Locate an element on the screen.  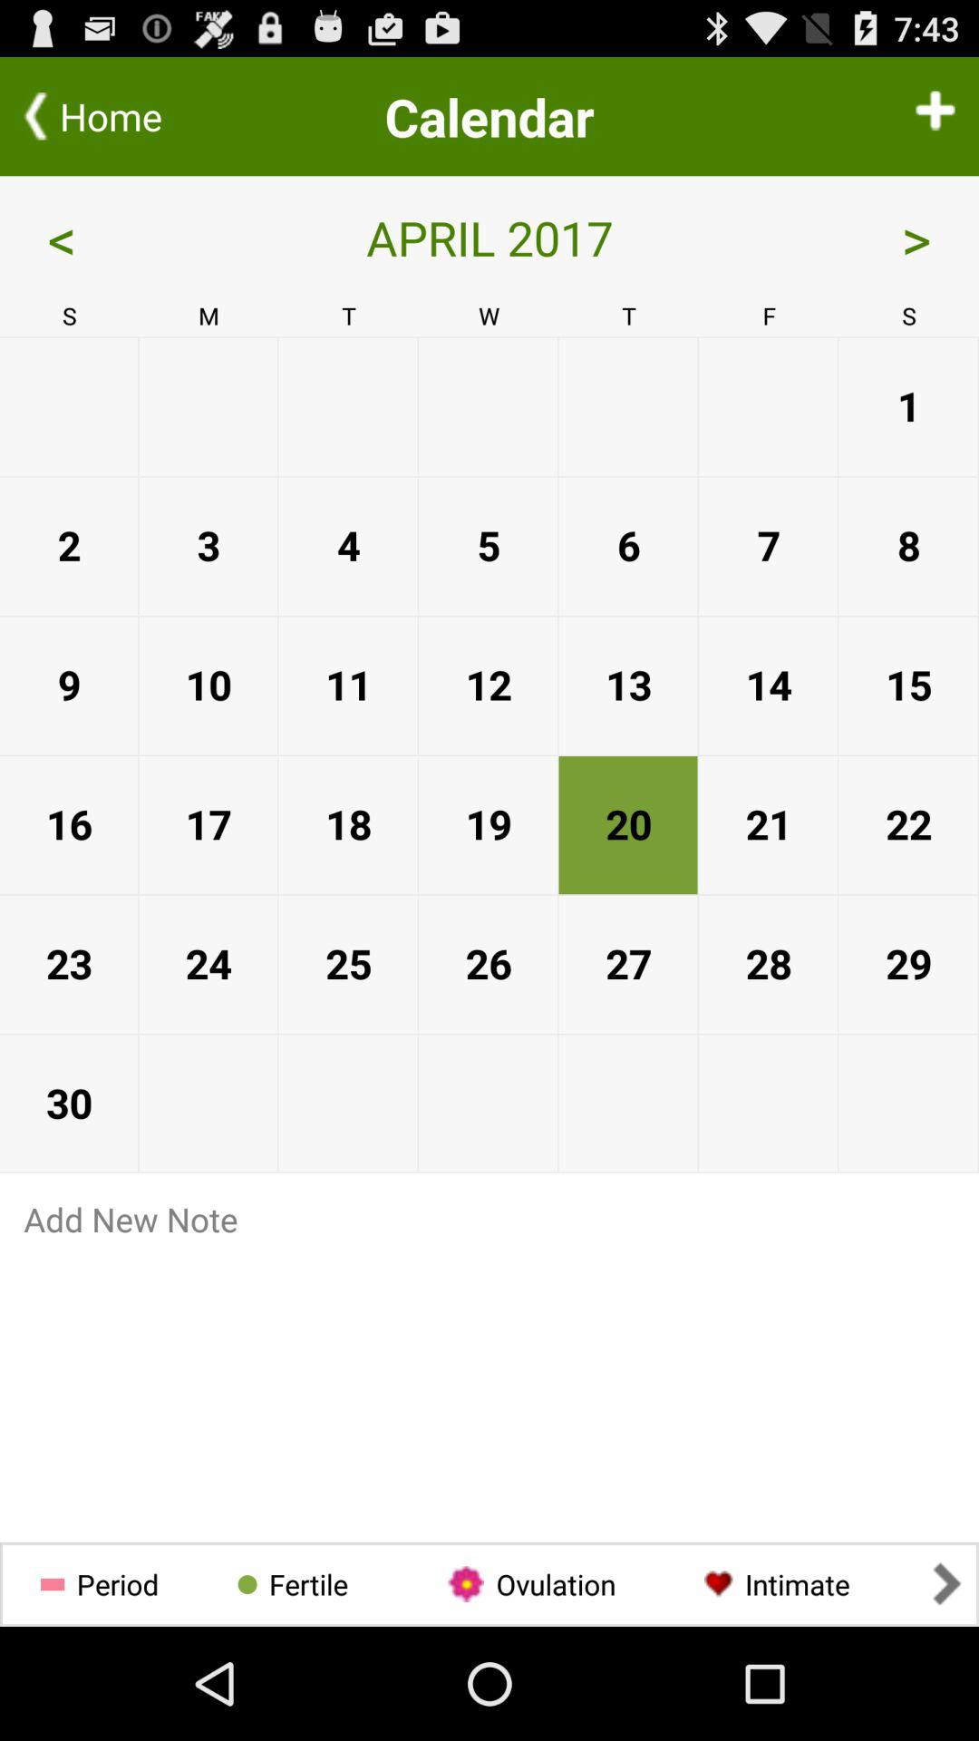
flip until the home is located at coordinates (119, 116).